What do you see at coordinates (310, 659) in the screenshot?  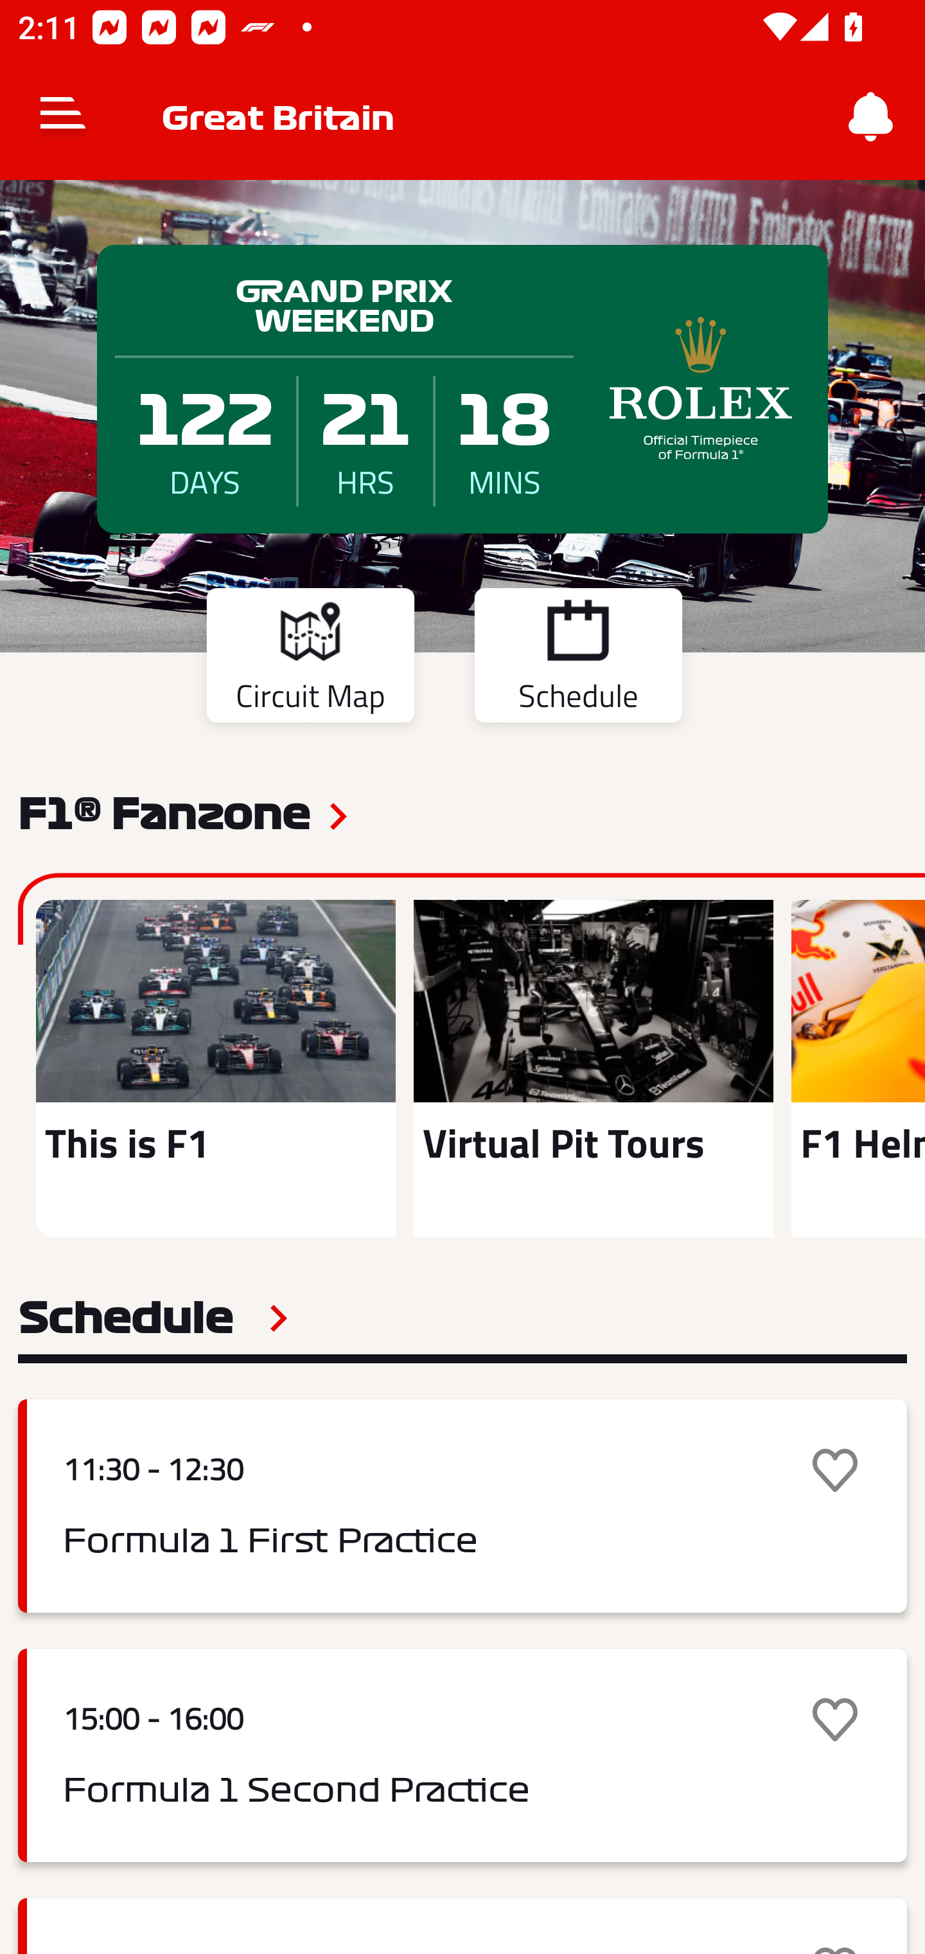 I see `Circuit Map` at bounding box center [310, 659].